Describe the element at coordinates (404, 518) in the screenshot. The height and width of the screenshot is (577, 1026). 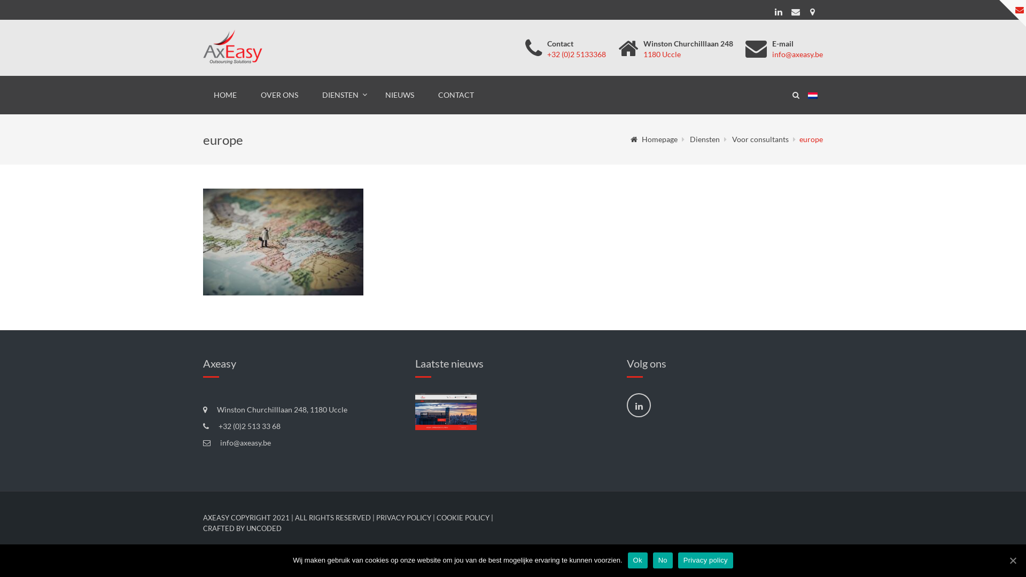
I see `PRIVACY POLICY` at that location.